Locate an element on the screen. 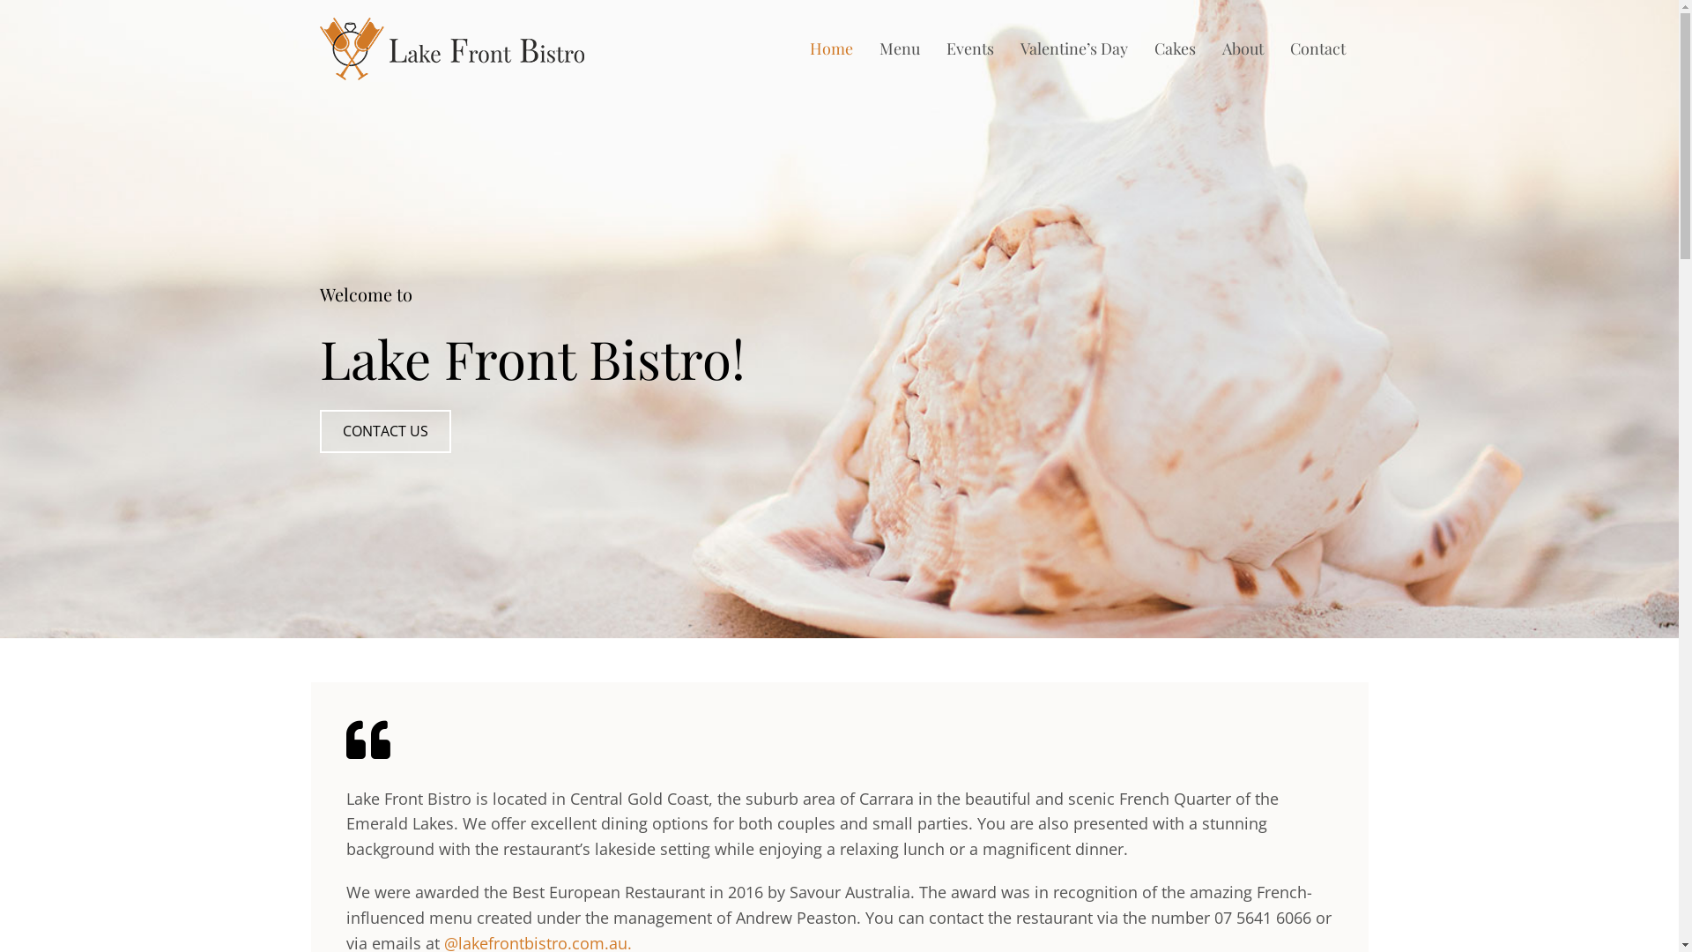  Contact is located at coordinates (1318, 49).